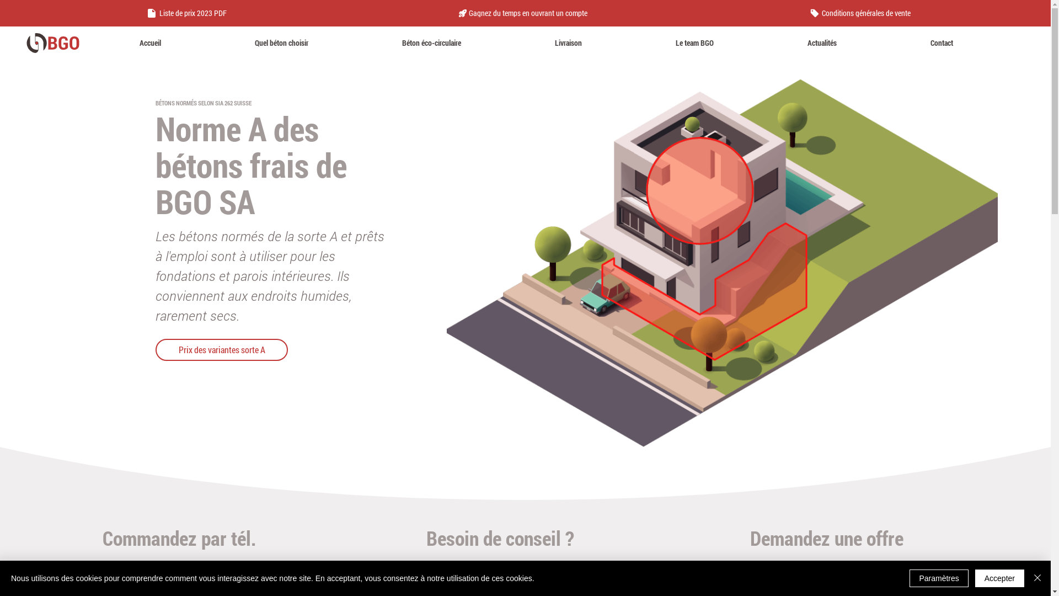 This screenshot has width=1059, height=596. What do you see at coordinates (695, 43) in the screenshot?
I see `Le team BGO` at bounding box center [695, 43].